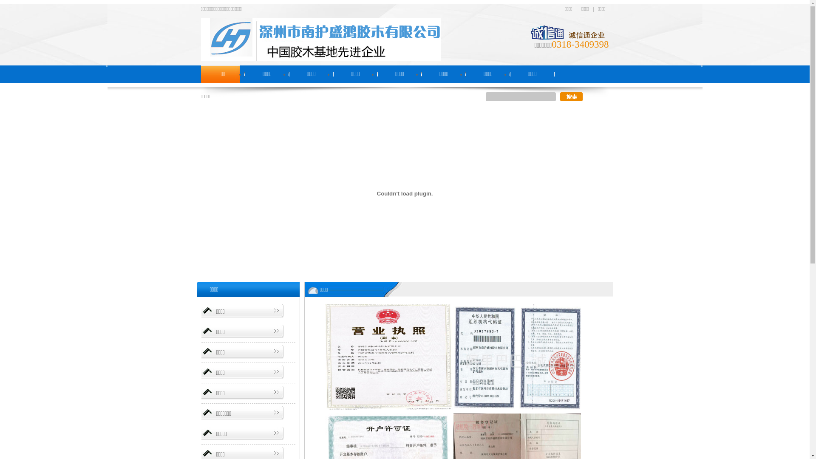 The height and width of the screenshot is (459, 816). Describe the element at coordinates (580, 44) in the screenshot. I see `0318-3409398` at that location.